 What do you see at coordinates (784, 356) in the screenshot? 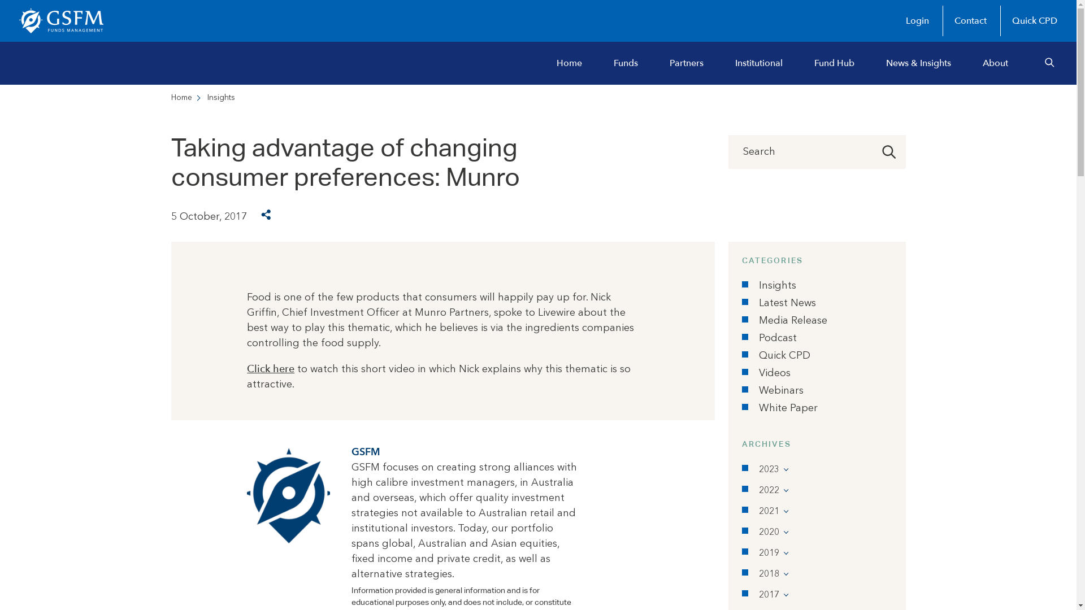
I see `Quick CPD` at bounding box center [784, 356].